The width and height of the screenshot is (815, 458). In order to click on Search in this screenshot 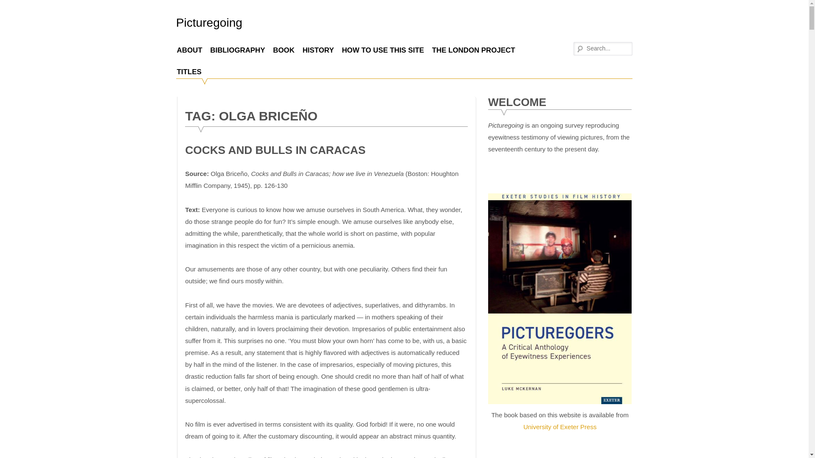, I will do `click(13, 6)`.